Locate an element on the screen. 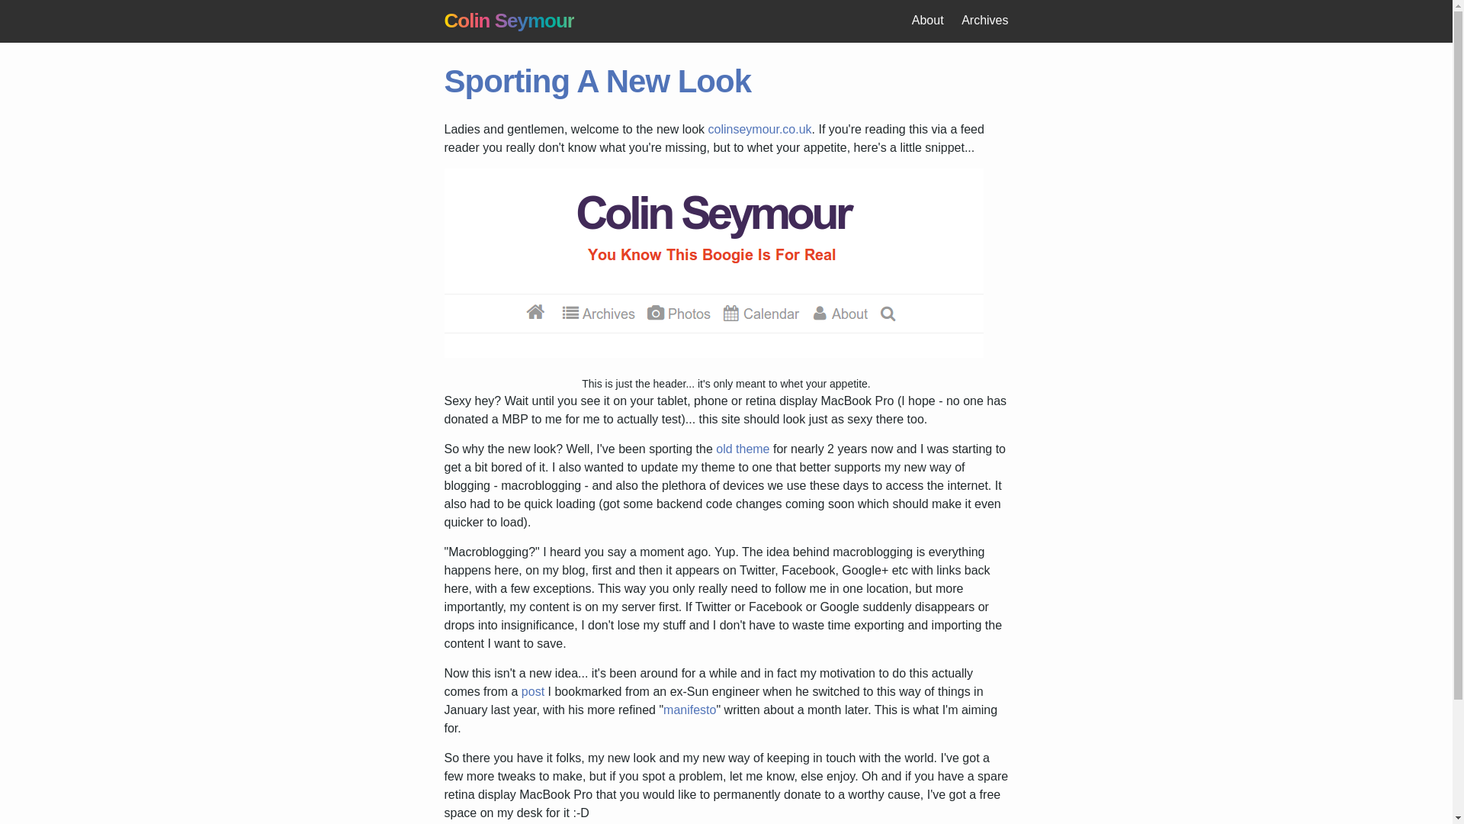  Colin Seymour is located at coordinates (508, 21).